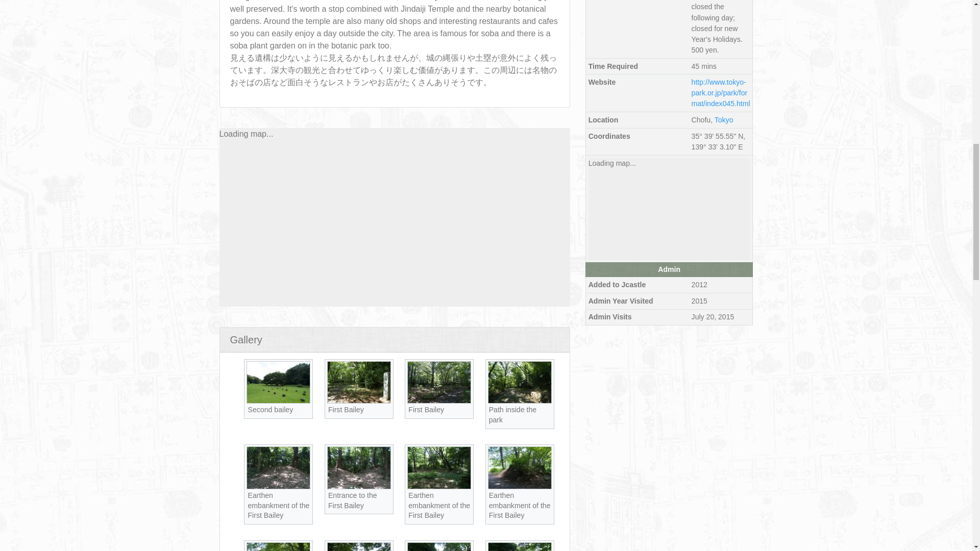 The width and height of the screenshot is (980, 551). Describe the element at coordinates (547, 407) in the screenshot. I see `Enlarge` at that location.